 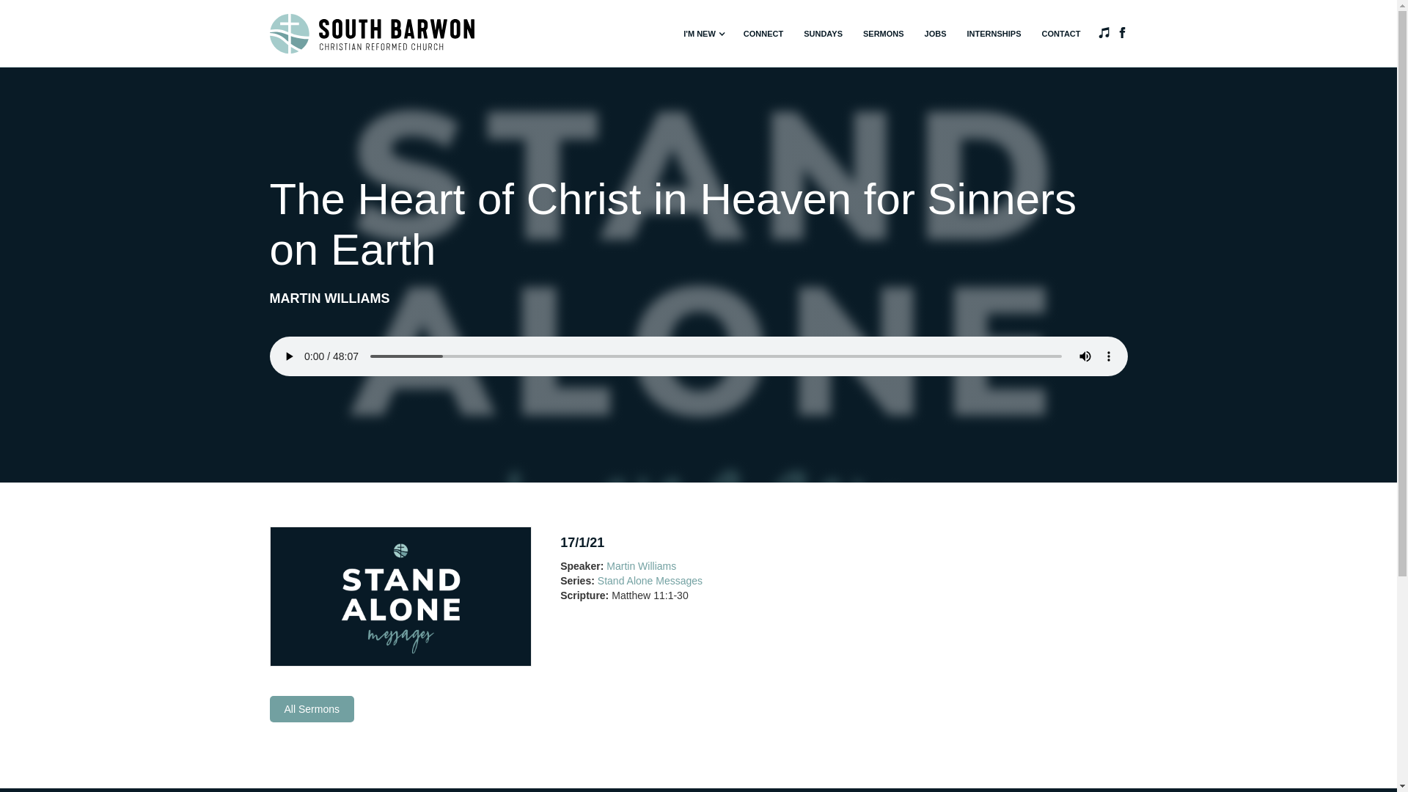 What do you see at coordinates (763, 34) in the screenshot?
I see `CONNECT` at bounding box center [763, 34].